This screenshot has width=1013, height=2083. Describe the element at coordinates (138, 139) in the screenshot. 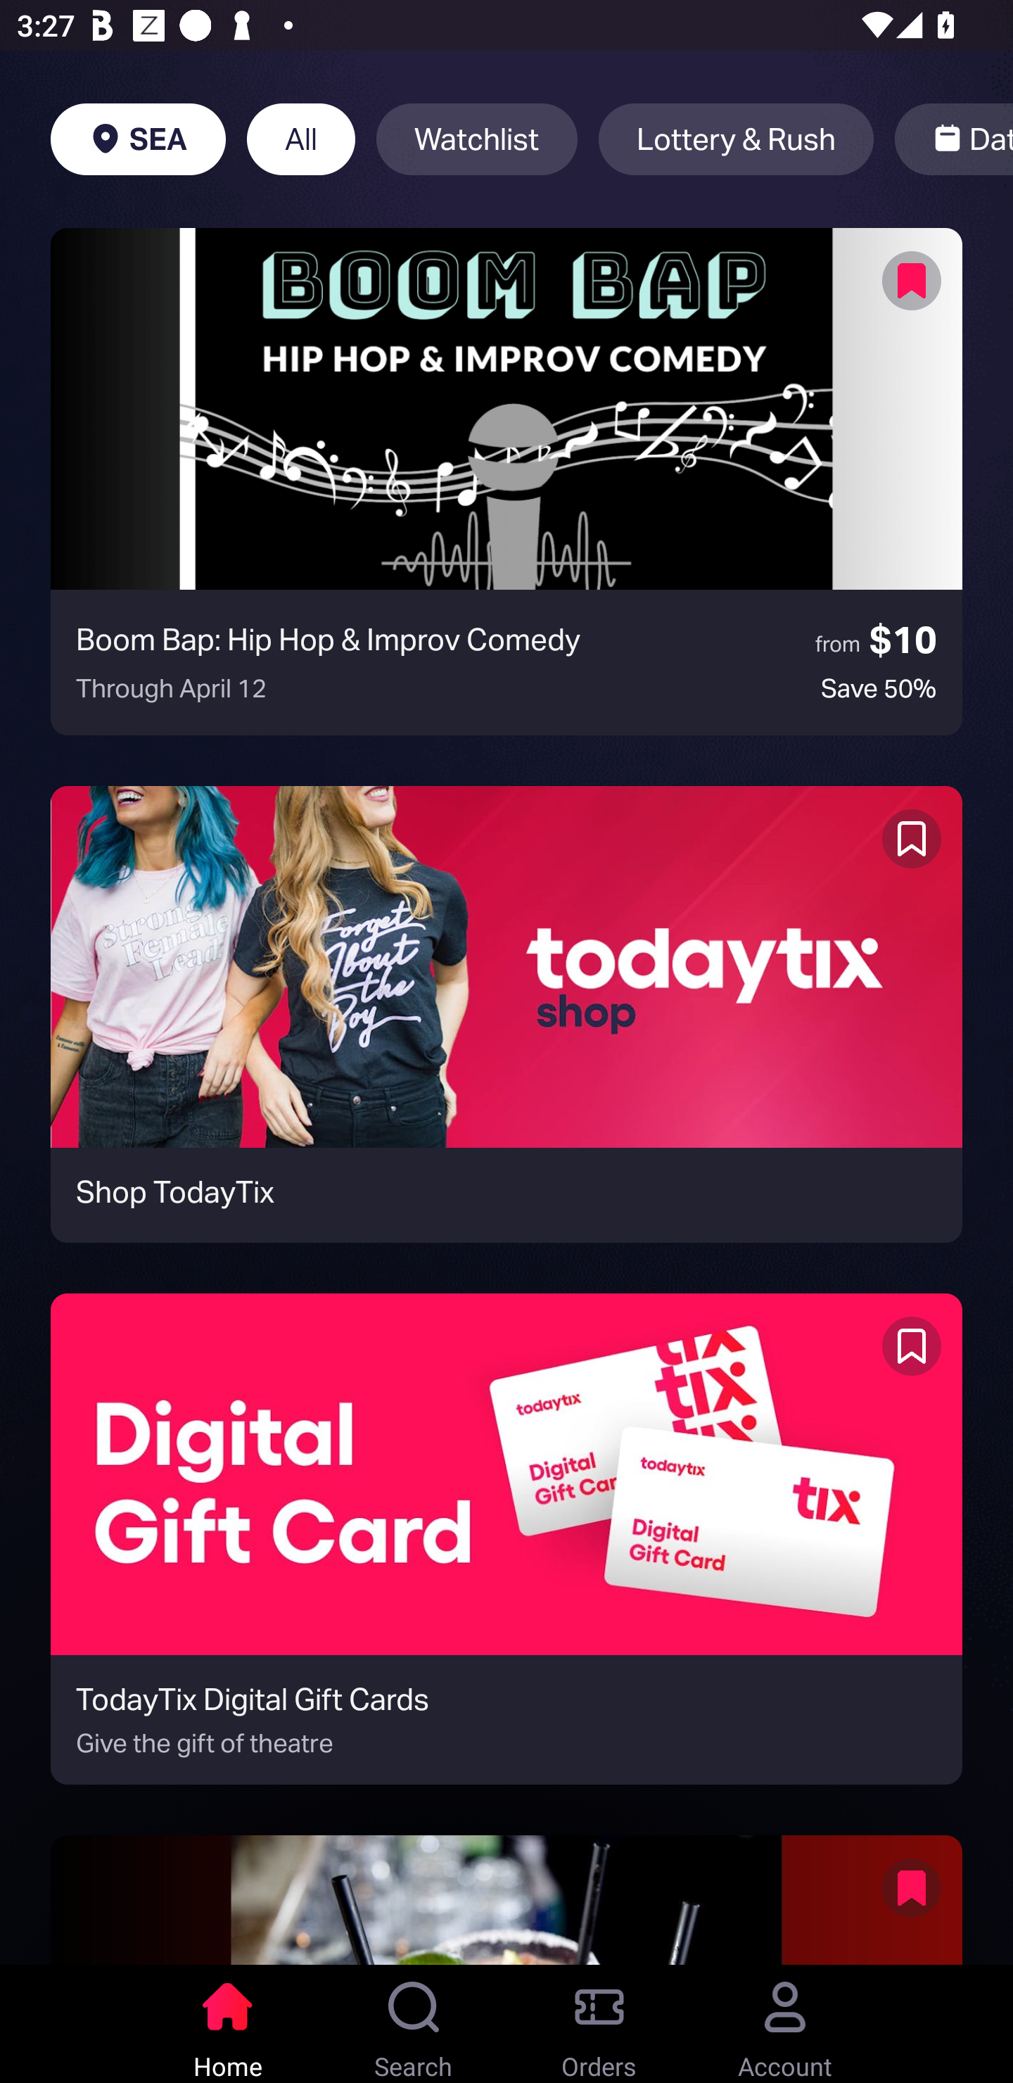

I see `SEA` at that location.